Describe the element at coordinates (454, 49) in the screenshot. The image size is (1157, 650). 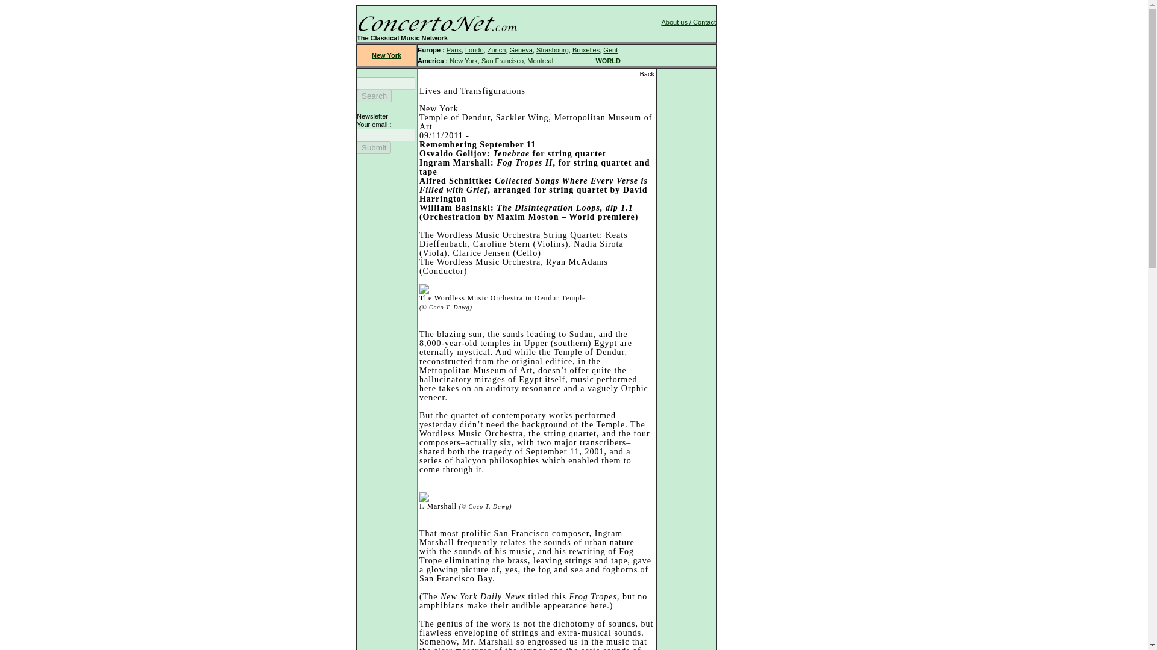
I see `Paris` at that location.